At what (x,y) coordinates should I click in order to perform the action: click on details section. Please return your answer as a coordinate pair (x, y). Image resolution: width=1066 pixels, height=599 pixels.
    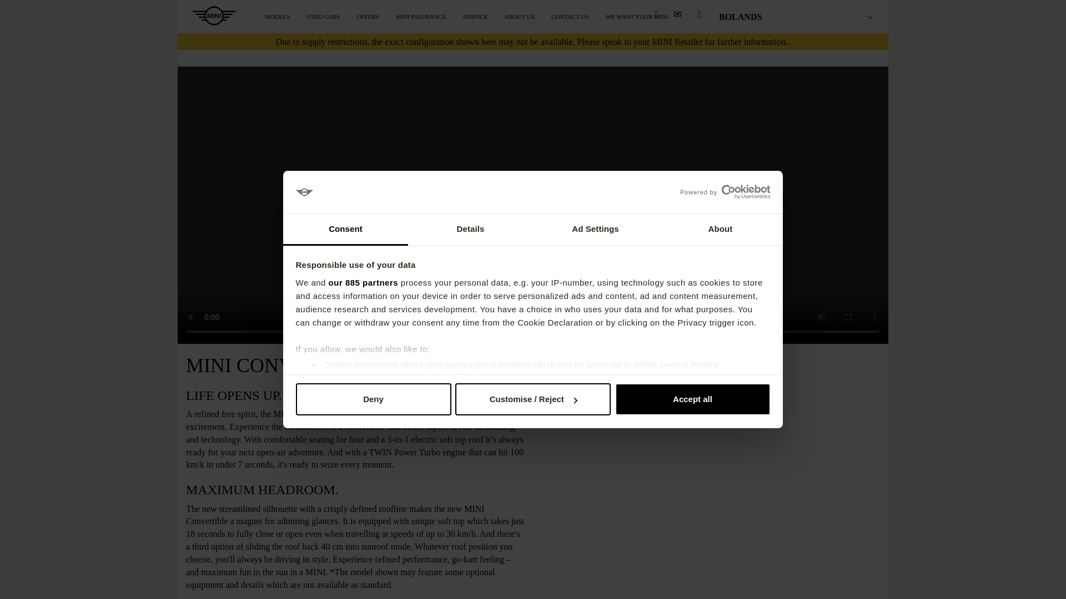
    Looking at the image, I should click on (683, 393).